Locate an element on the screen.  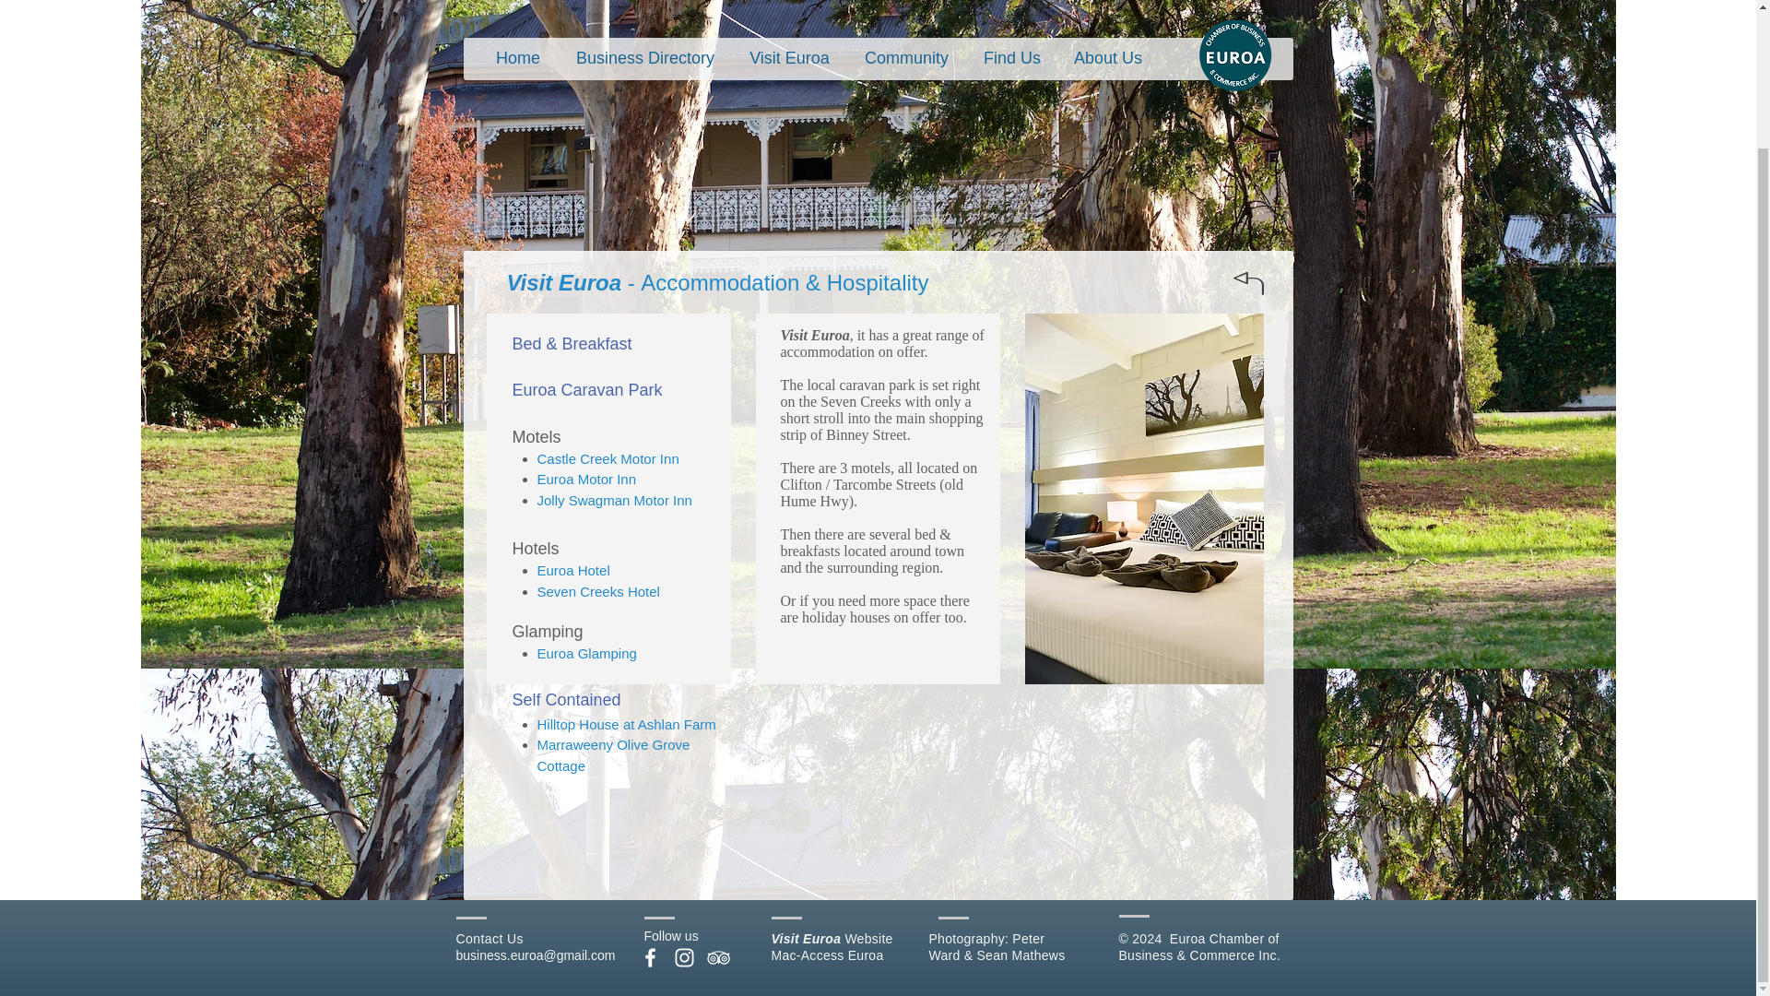
Euroa Motor Inn is located at coordinates (585, 479).